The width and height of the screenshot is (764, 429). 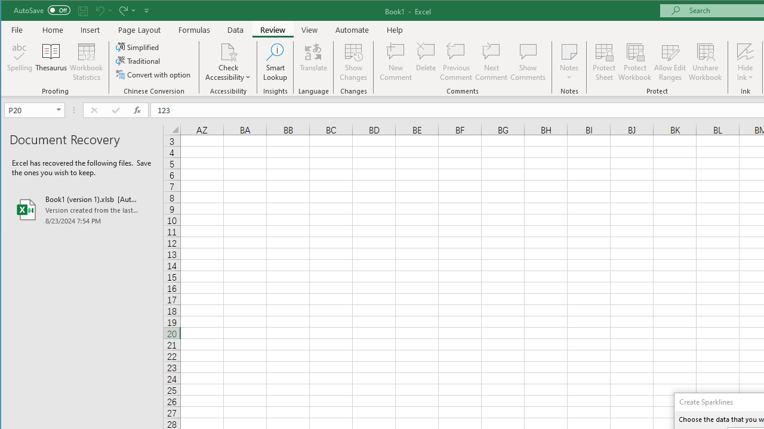 I want to click on Customize Quick Access Toolbar, so click(x=146, y=11).